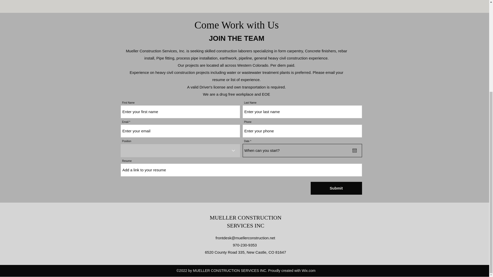 The height and width of the screenshot is (277, 493). What do you see at coordinates (336, 188) in the screenshot?
I see `Submit` at bounding box center [336, 188].